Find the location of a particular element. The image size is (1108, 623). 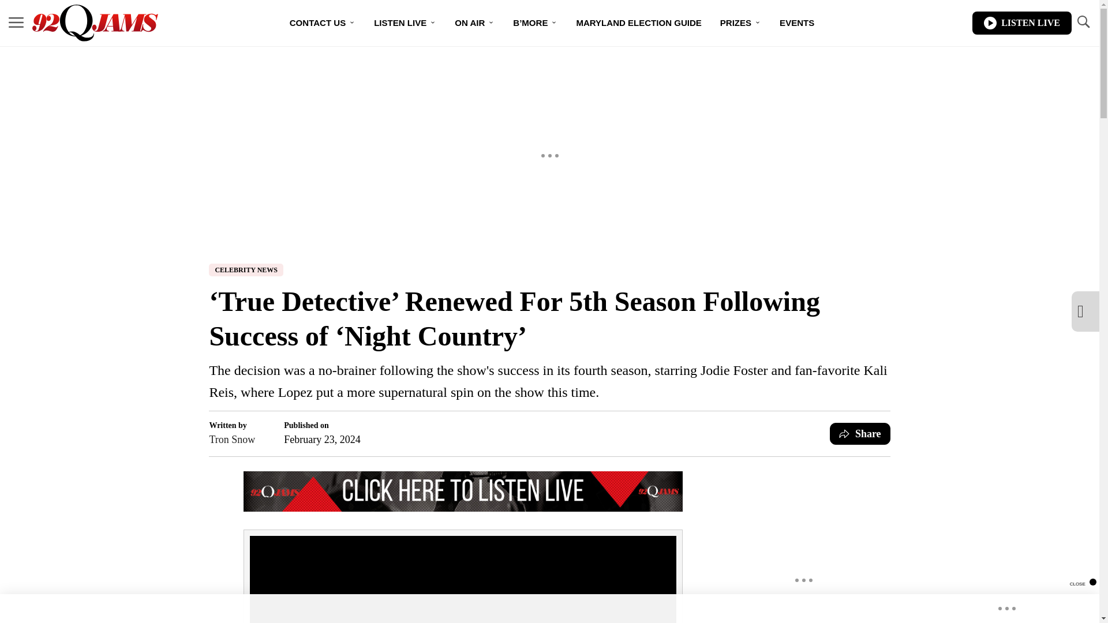

Tron Snow is located at coordinates (232, 440).